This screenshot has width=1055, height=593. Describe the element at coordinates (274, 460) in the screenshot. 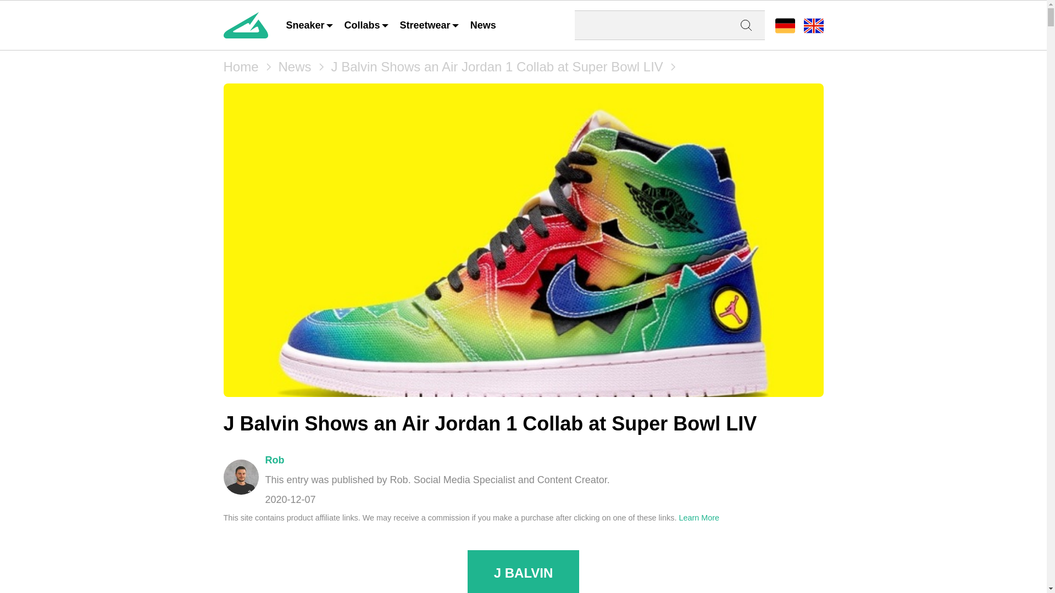

I see `Rob` at that location.